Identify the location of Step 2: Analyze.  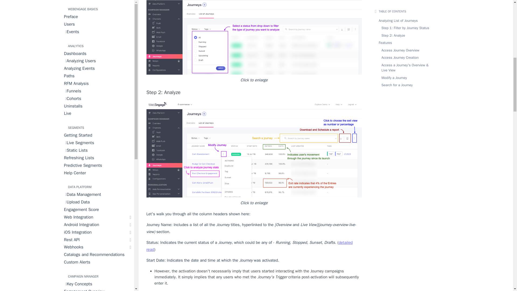
(254, 92).